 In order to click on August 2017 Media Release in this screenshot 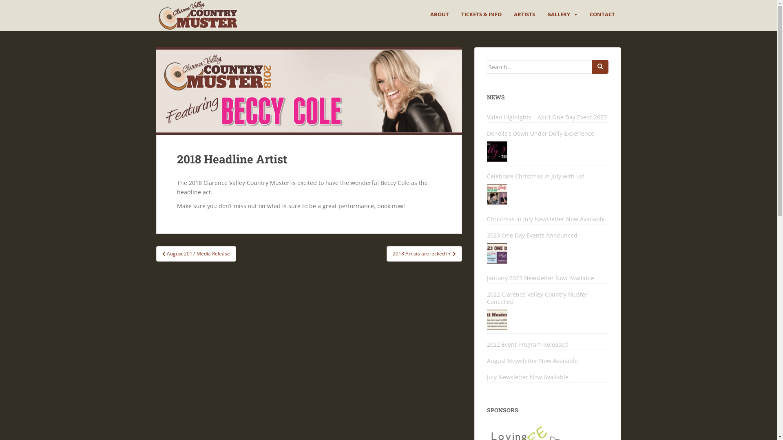, I will do `click(196, 254)`.